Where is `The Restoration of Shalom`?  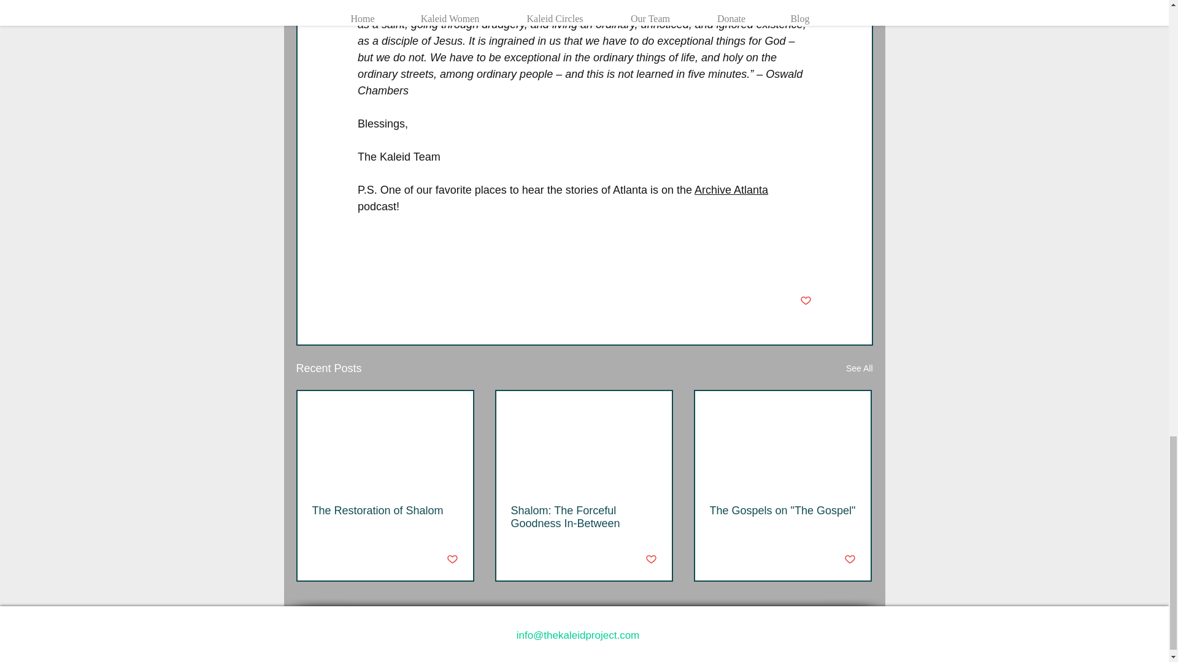 The Restoration of Shalom is located at coordinates (385, 510).